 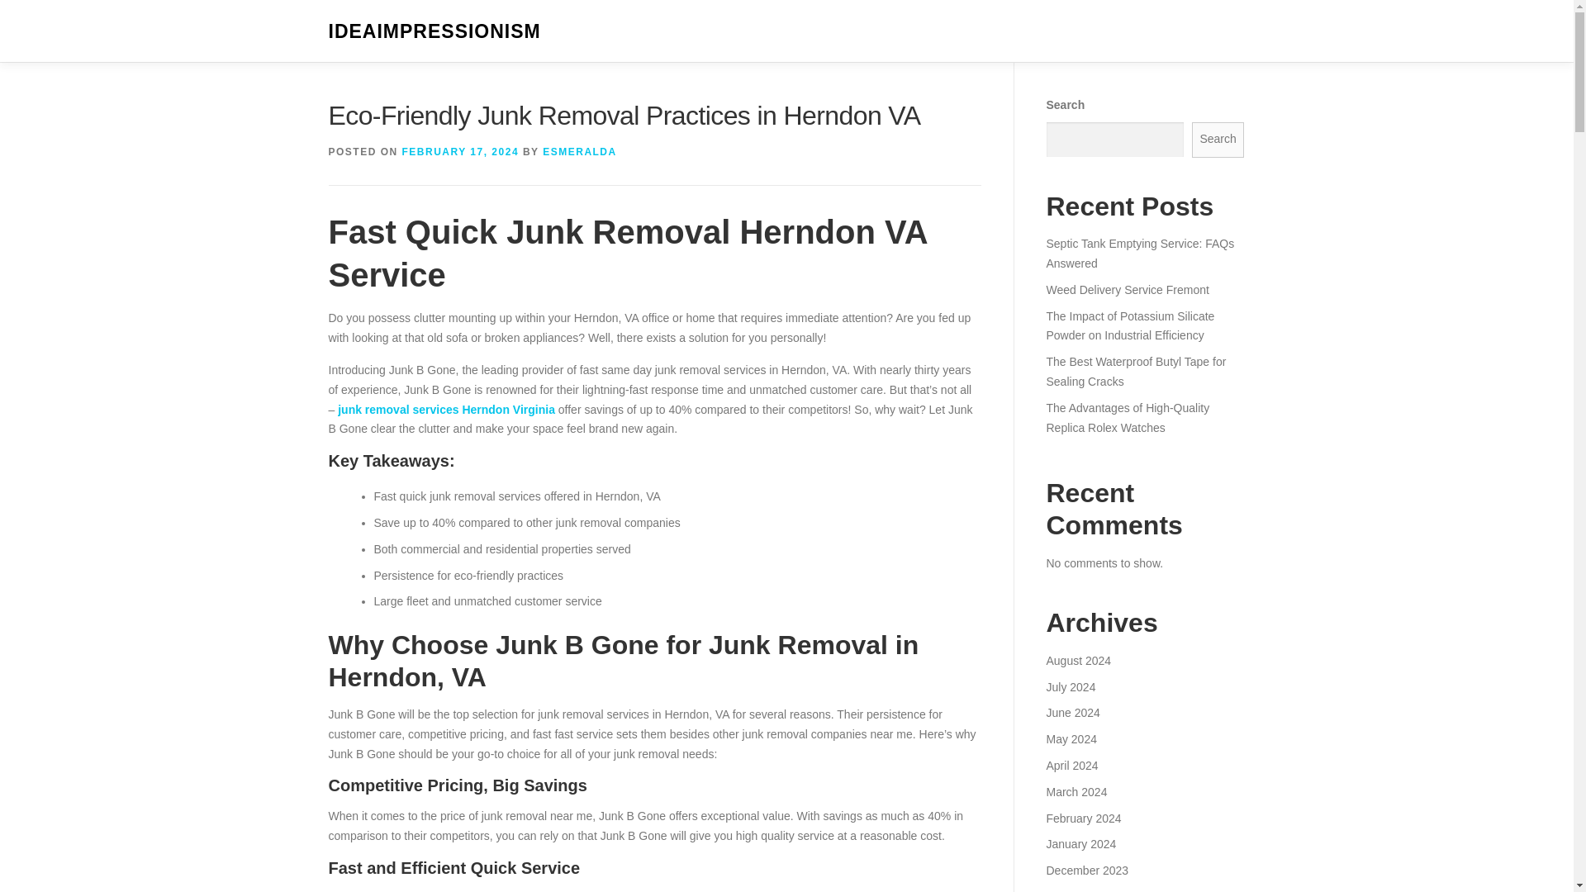 What do you see at coordinates (579, 152) in the screenshot?
I see `ESMERALDA` at bounding box center [579, 152].